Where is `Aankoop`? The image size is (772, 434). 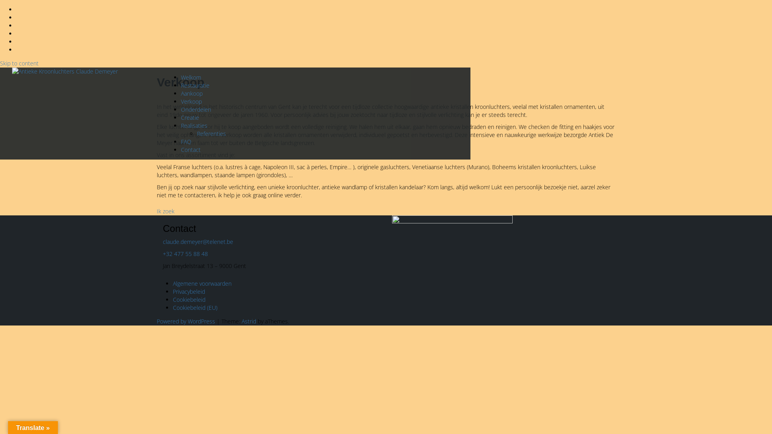 Aankoop is located at coordinates (192, 93).